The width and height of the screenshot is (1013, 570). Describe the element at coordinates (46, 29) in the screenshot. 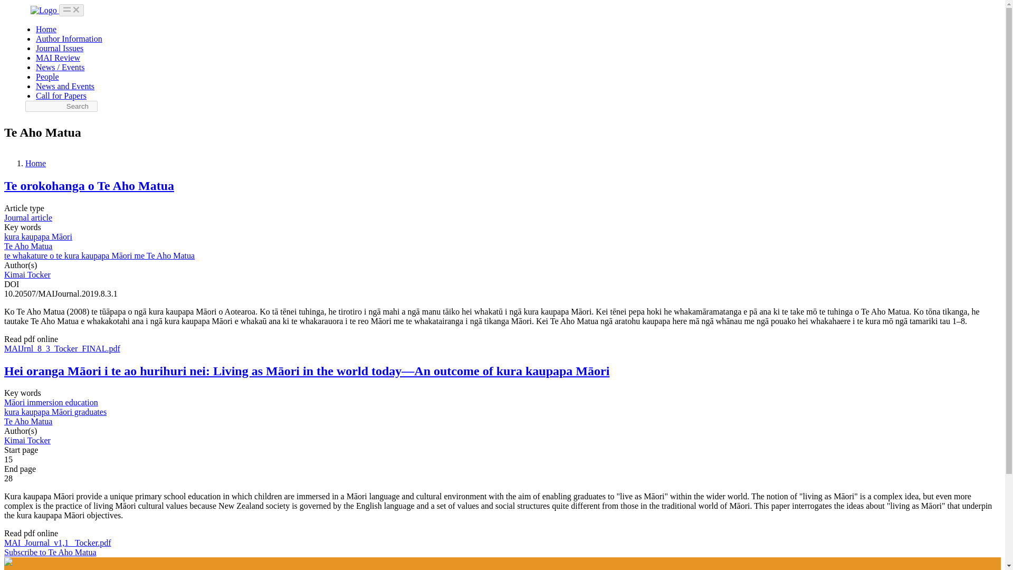

I see `Home` at that location.